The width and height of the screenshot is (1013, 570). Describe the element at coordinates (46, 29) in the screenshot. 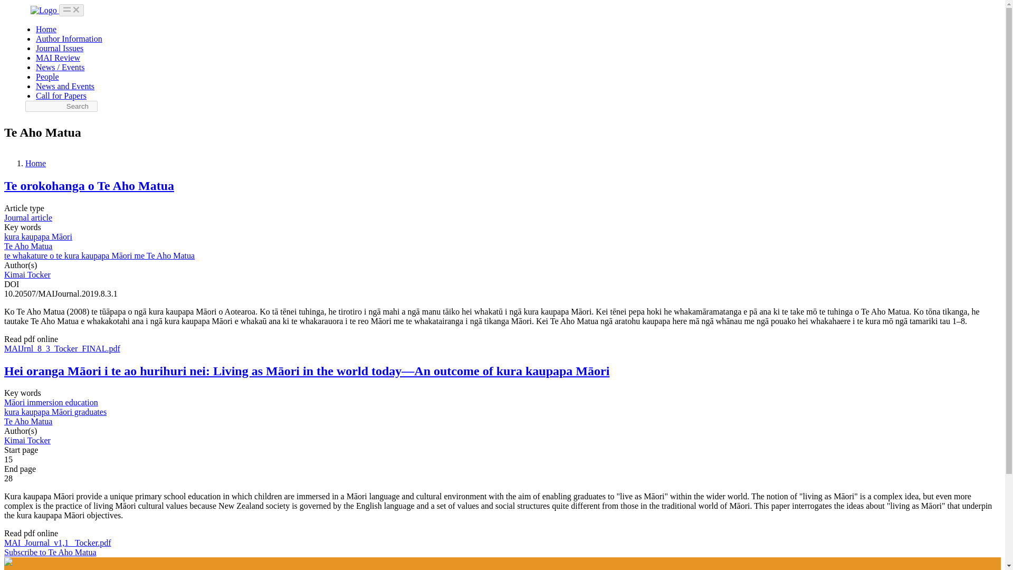

I see `Home` at that location.